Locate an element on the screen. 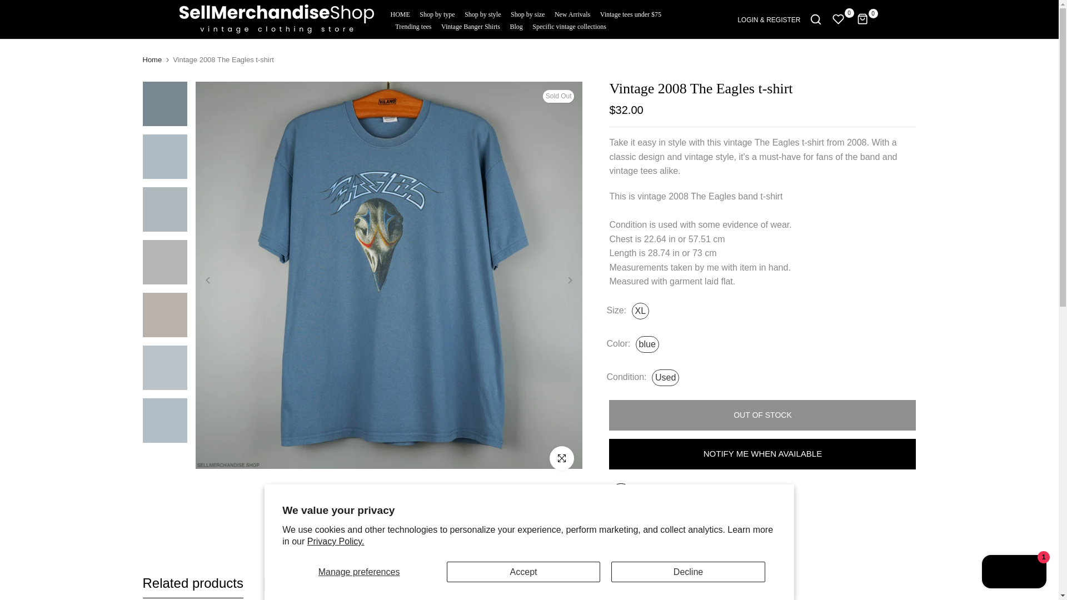  Accept is located at coordinates (523, 571).